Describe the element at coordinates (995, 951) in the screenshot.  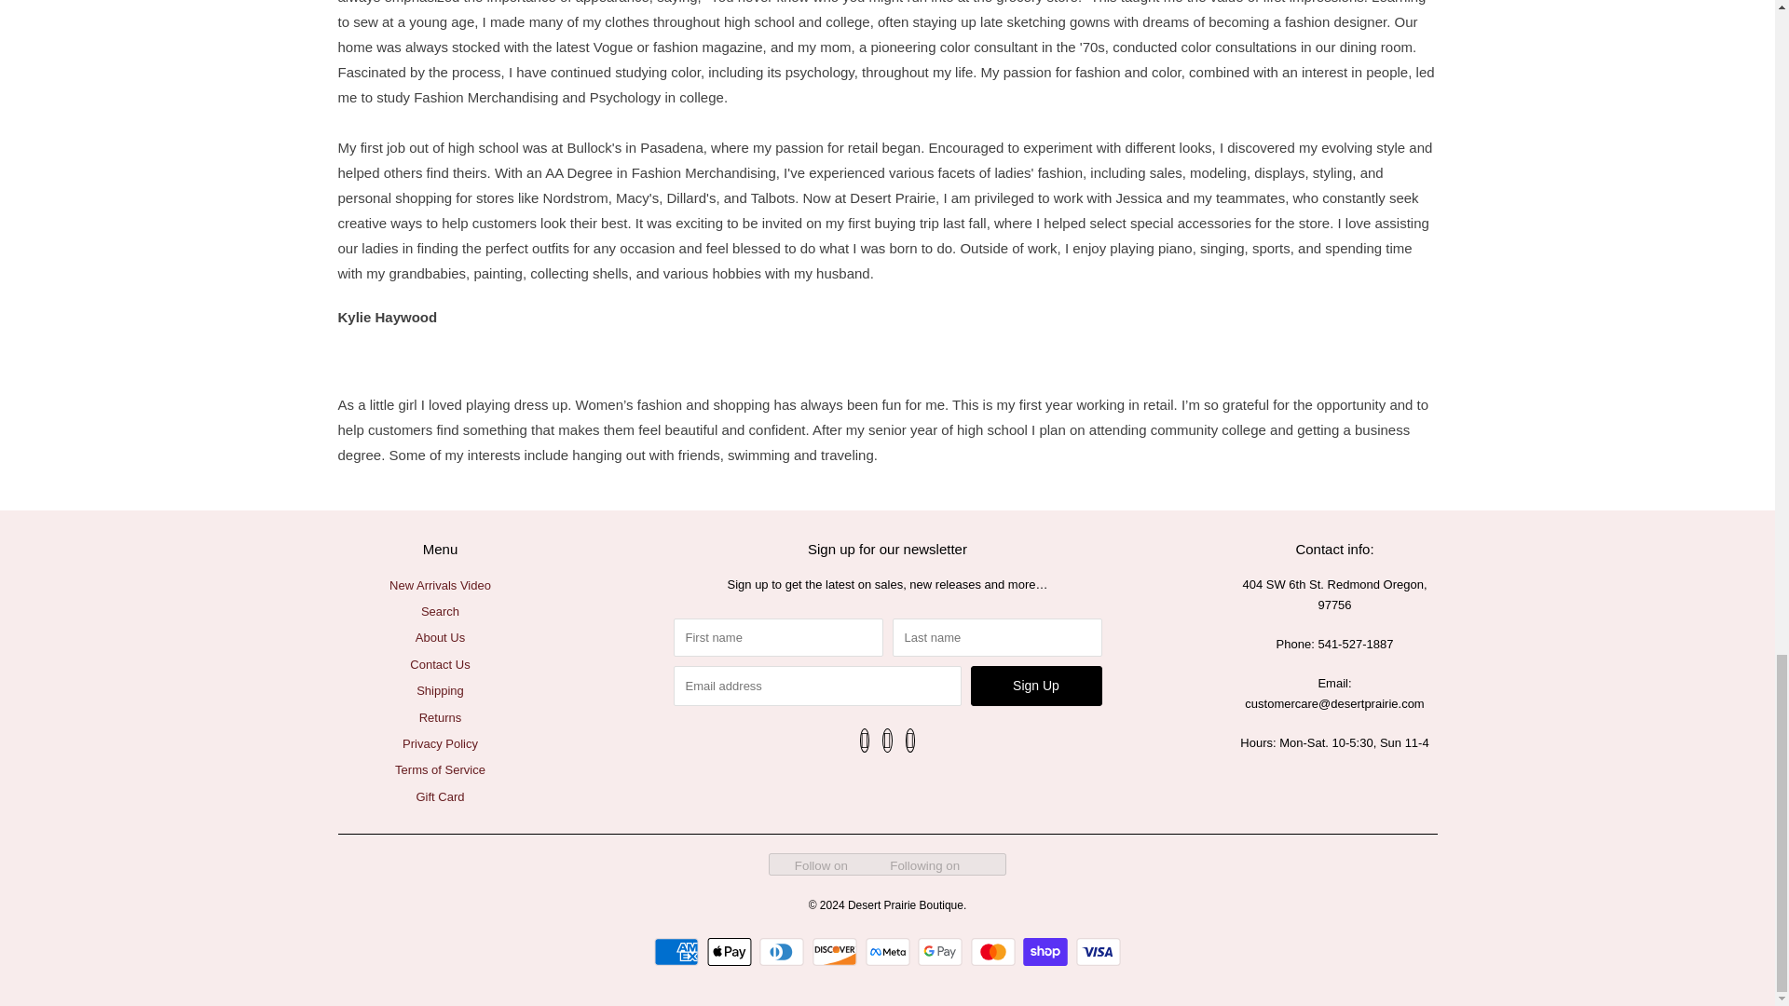
I see `Mastercard` at that location.